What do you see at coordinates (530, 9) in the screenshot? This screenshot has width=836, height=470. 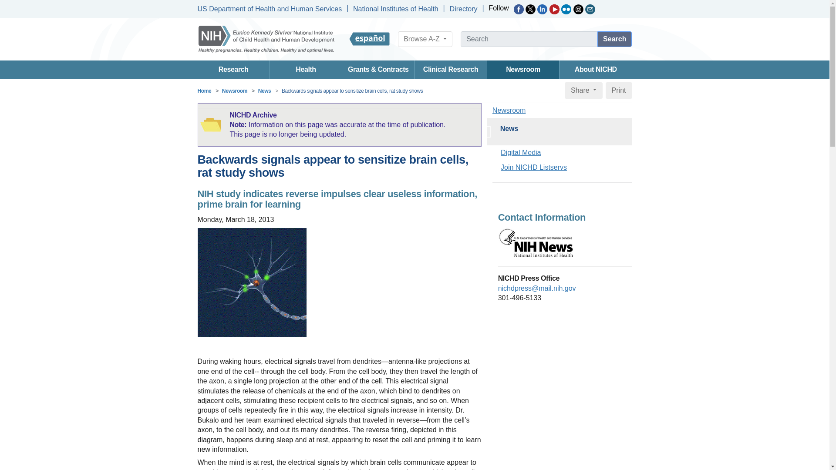 I see `X` at bounding box center [530, 9].